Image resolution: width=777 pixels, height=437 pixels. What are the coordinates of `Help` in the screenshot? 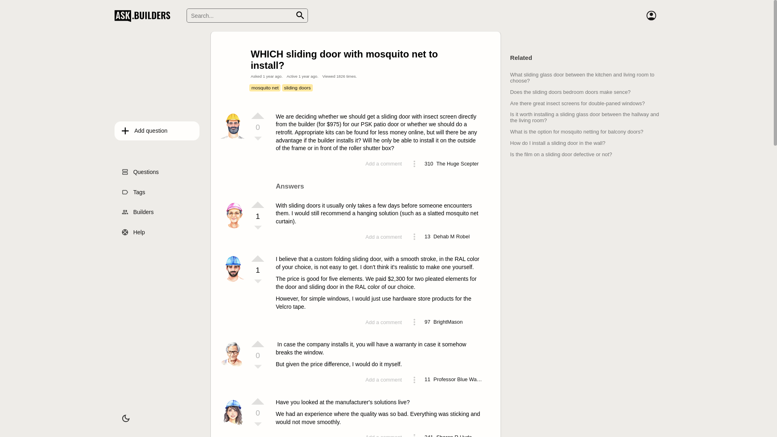 It's located at (157, 232).